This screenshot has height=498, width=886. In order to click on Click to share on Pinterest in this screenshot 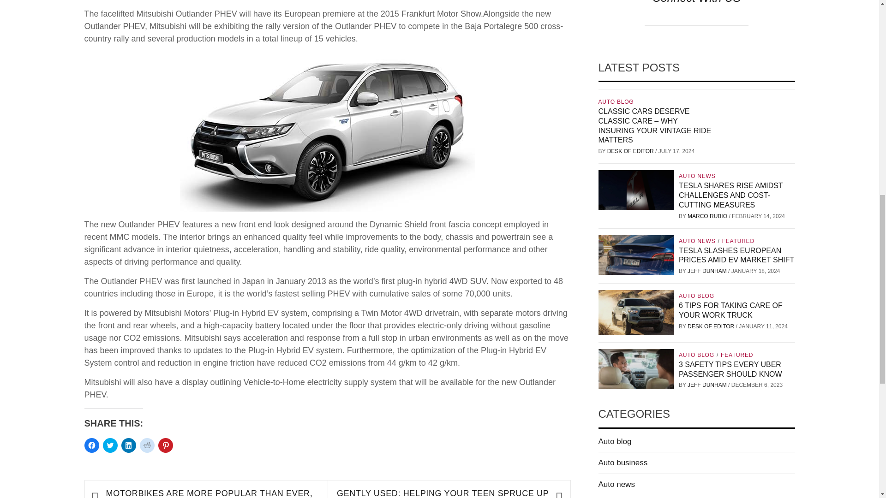, I will do `click(165, 445)`.